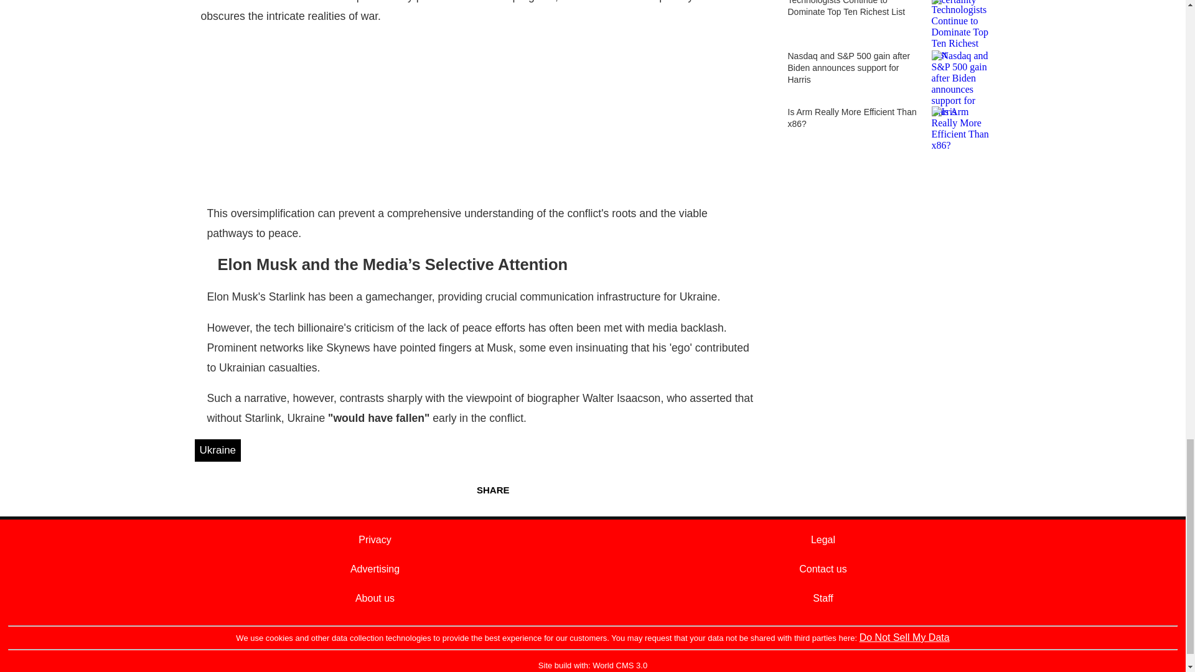  Describe the element at coordinates (217, 450) in the screenshot. I see `Ukraine` at that location.